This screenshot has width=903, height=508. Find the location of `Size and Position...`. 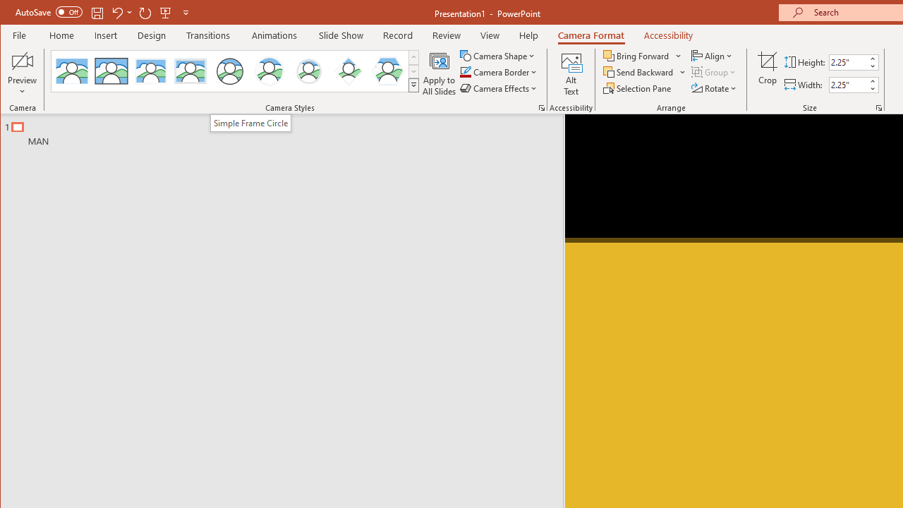

Size and Position... is located at coordinates (879, 107).